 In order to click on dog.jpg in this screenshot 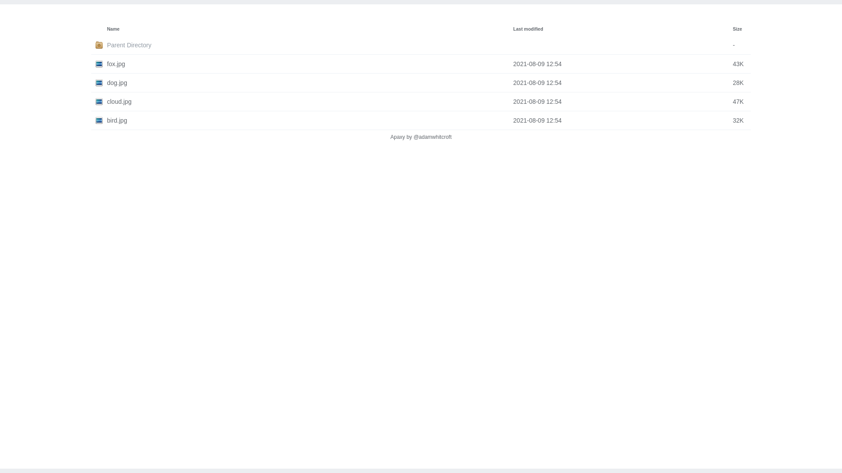, I will do `click(310, 83)`.